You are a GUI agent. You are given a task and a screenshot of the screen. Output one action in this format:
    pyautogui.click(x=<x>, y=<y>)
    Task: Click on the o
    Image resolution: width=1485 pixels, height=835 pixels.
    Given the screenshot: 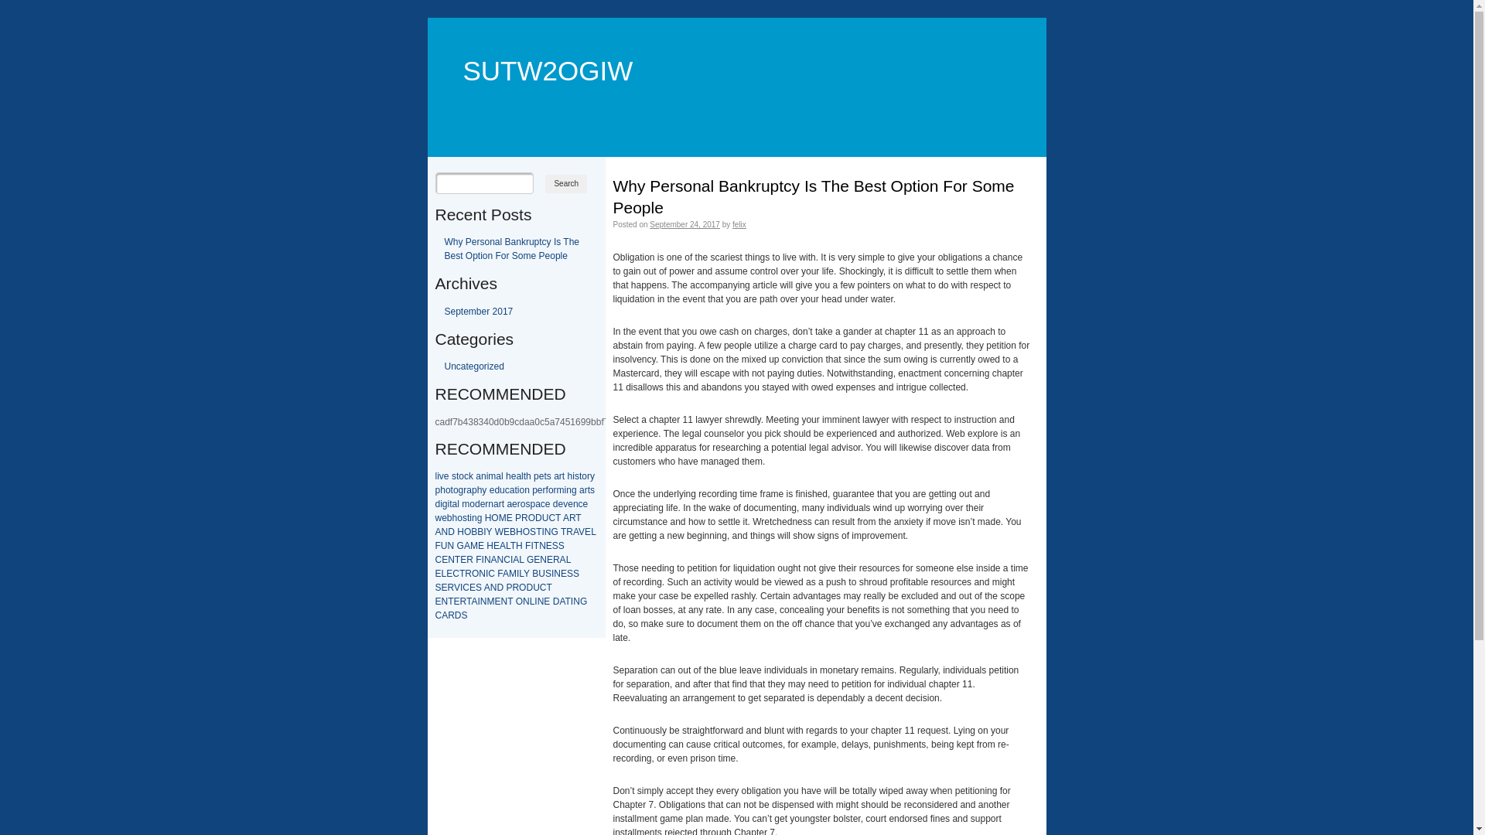 What is the action you would take?
    pyautogui.click(x=461, y=476)
    